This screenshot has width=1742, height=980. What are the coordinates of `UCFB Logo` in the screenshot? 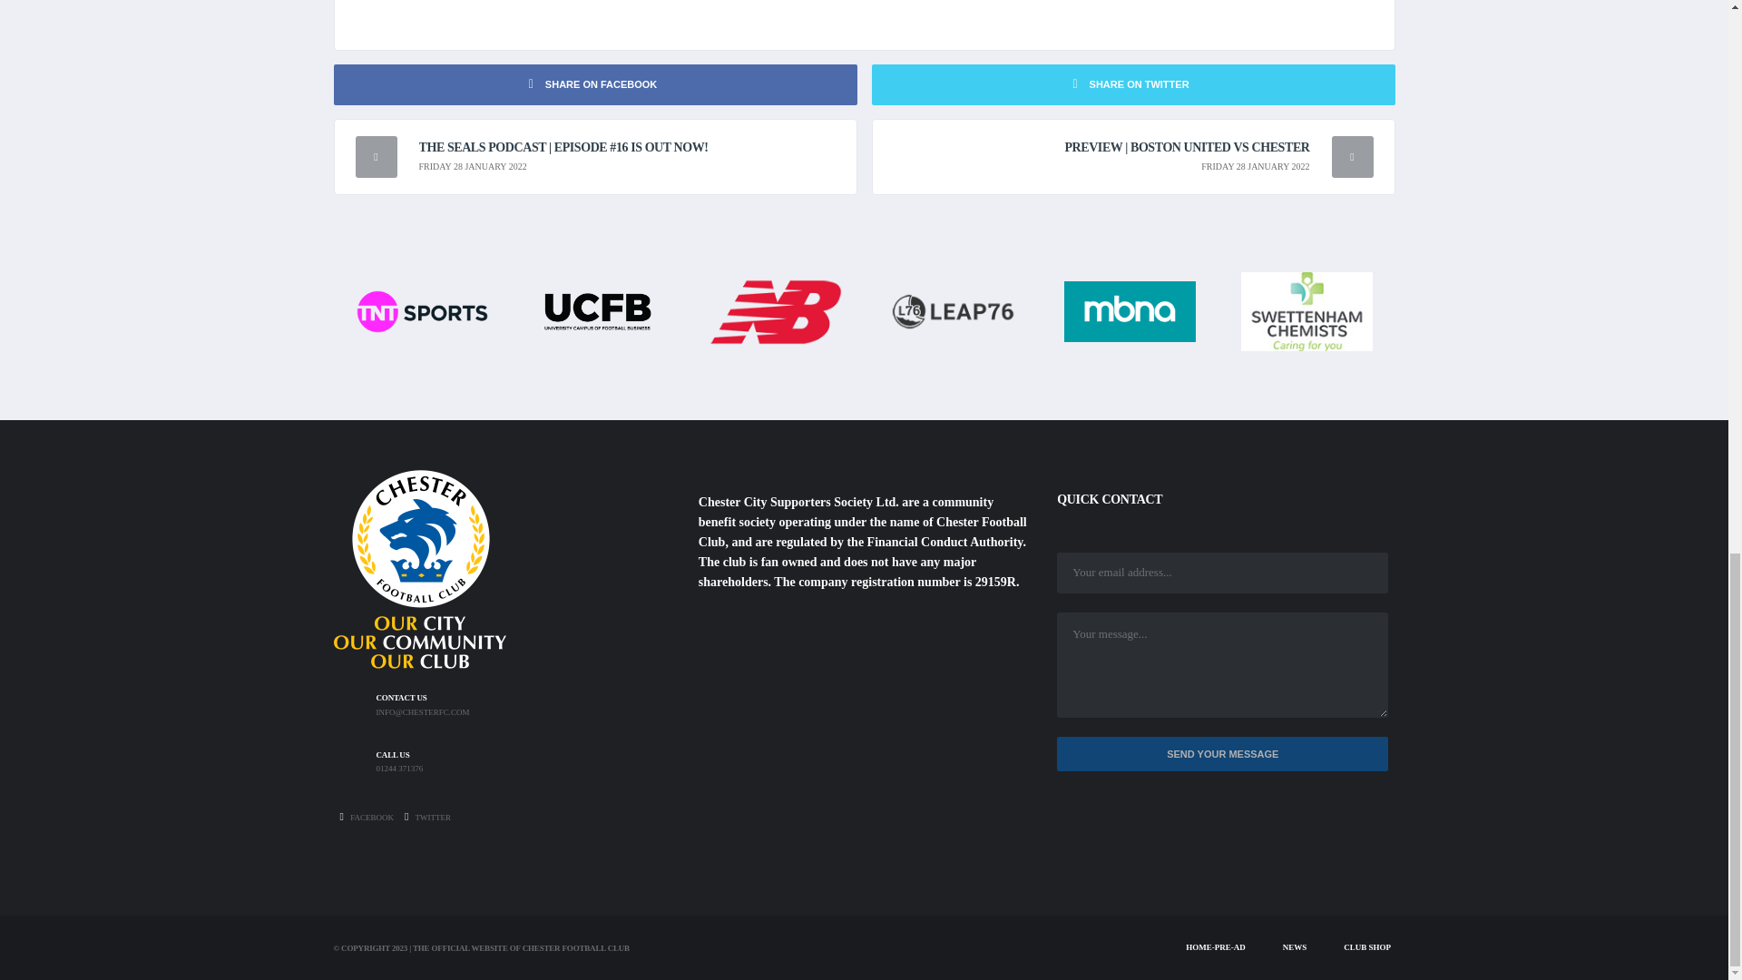 It's located at (599, 310).